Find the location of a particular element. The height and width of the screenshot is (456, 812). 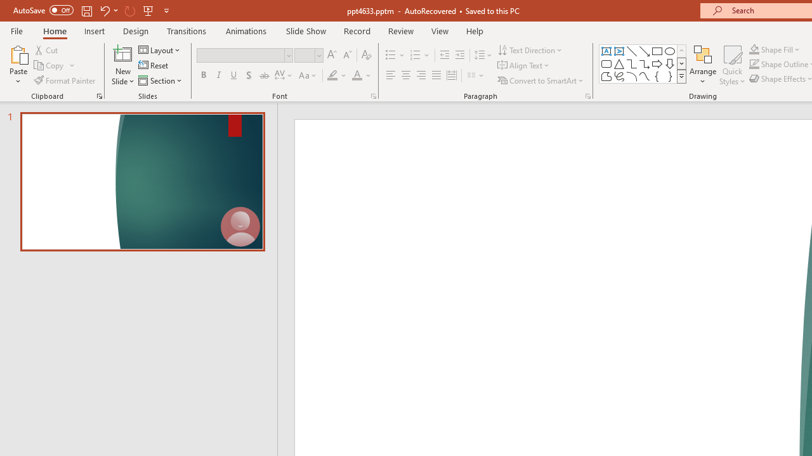

Reset is located at coordinates (154, 66).